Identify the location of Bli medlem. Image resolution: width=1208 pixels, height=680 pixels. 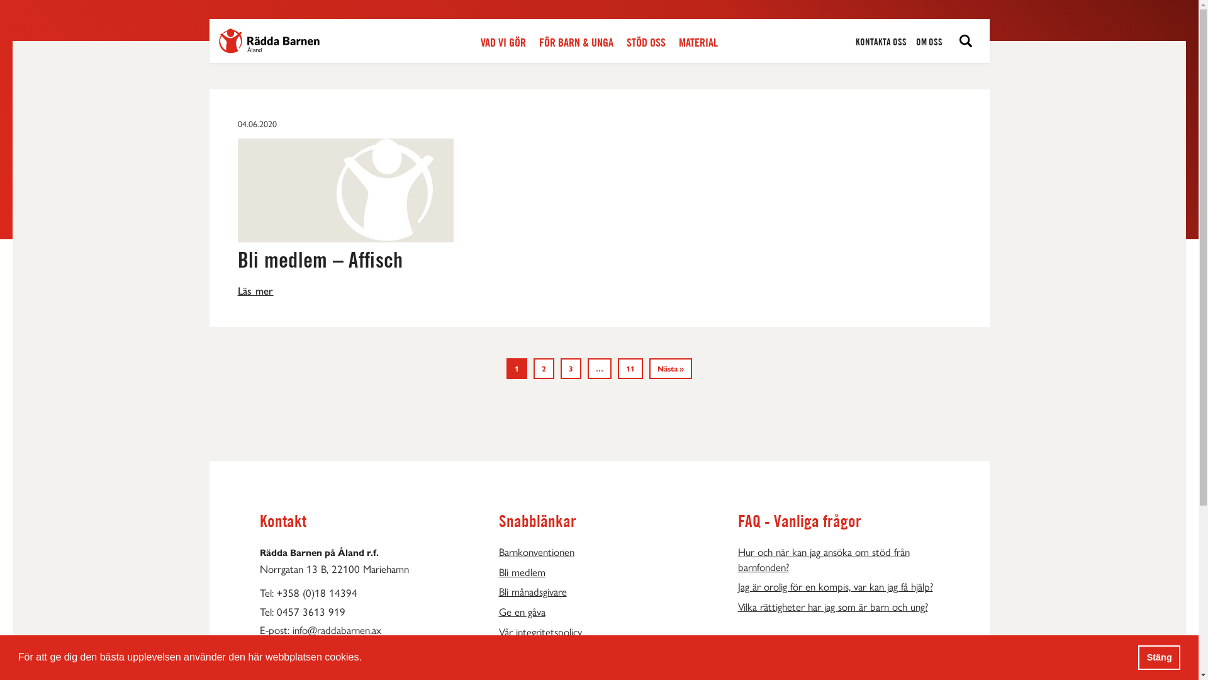
(599, 572).